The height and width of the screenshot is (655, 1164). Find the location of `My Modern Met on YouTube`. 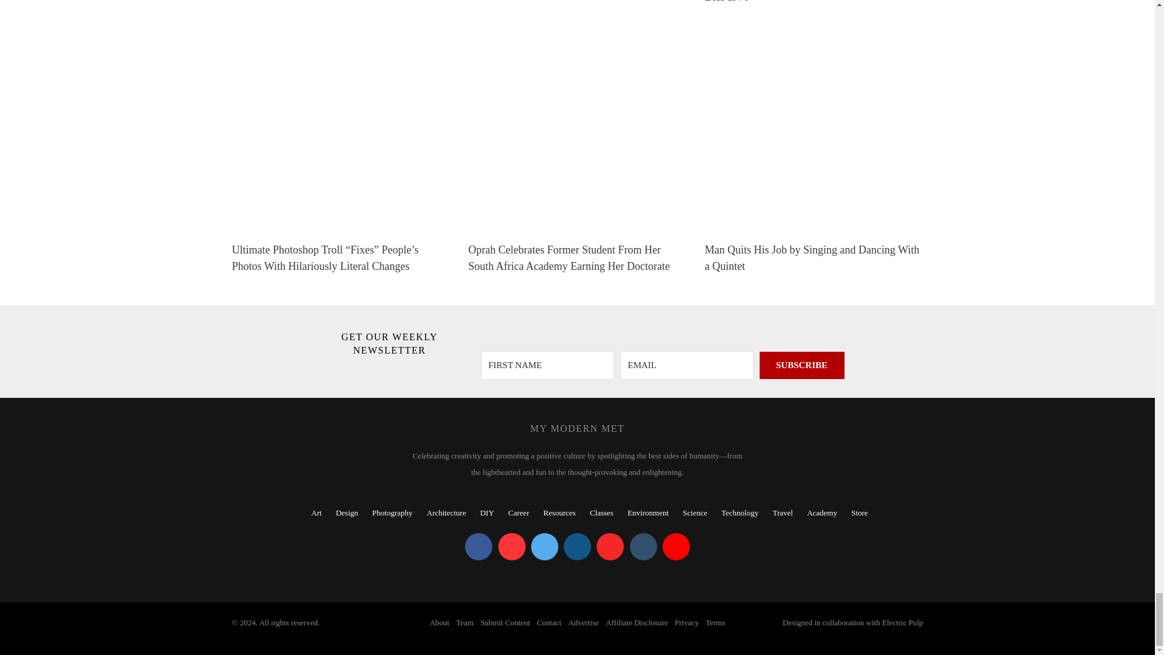

My Modern Met on YouTube is located at coordinates (676, 547).